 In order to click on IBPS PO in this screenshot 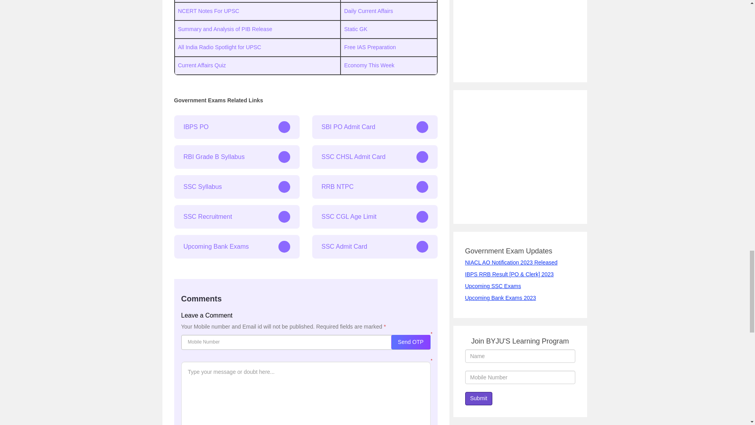, I will do `click(236, 127)`.